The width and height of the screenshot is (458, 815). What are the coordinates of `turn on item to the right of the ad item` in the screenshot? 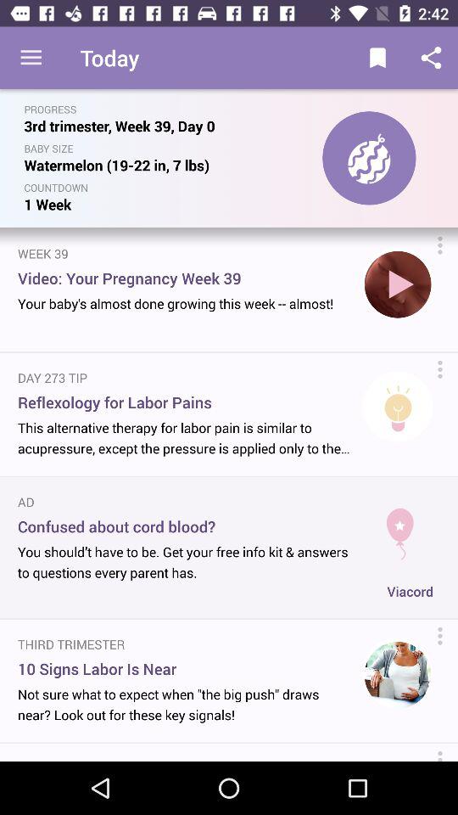 It's located at (400, 526).